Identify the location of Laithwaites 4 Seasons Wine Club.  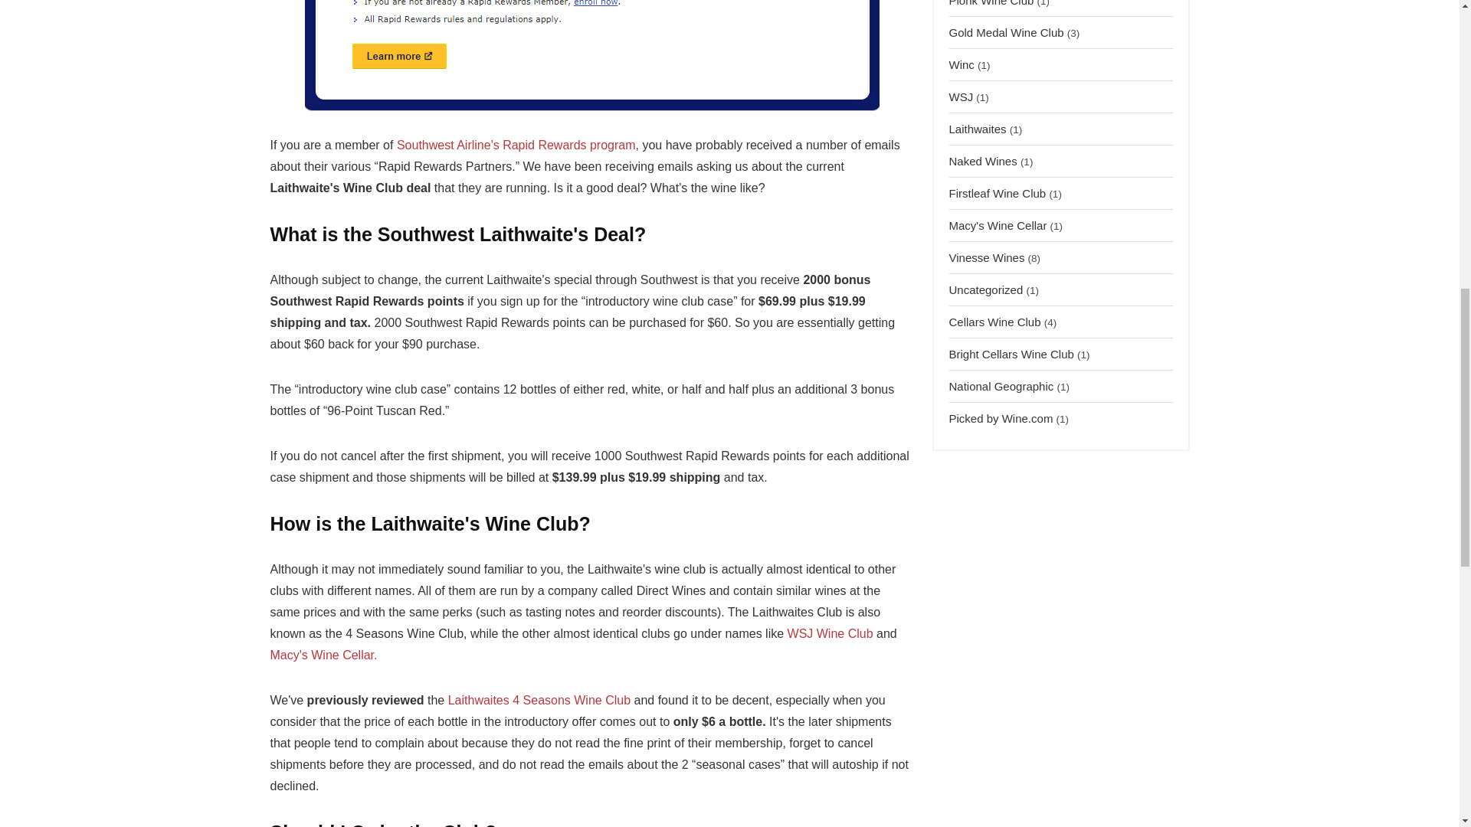
(539, 700).